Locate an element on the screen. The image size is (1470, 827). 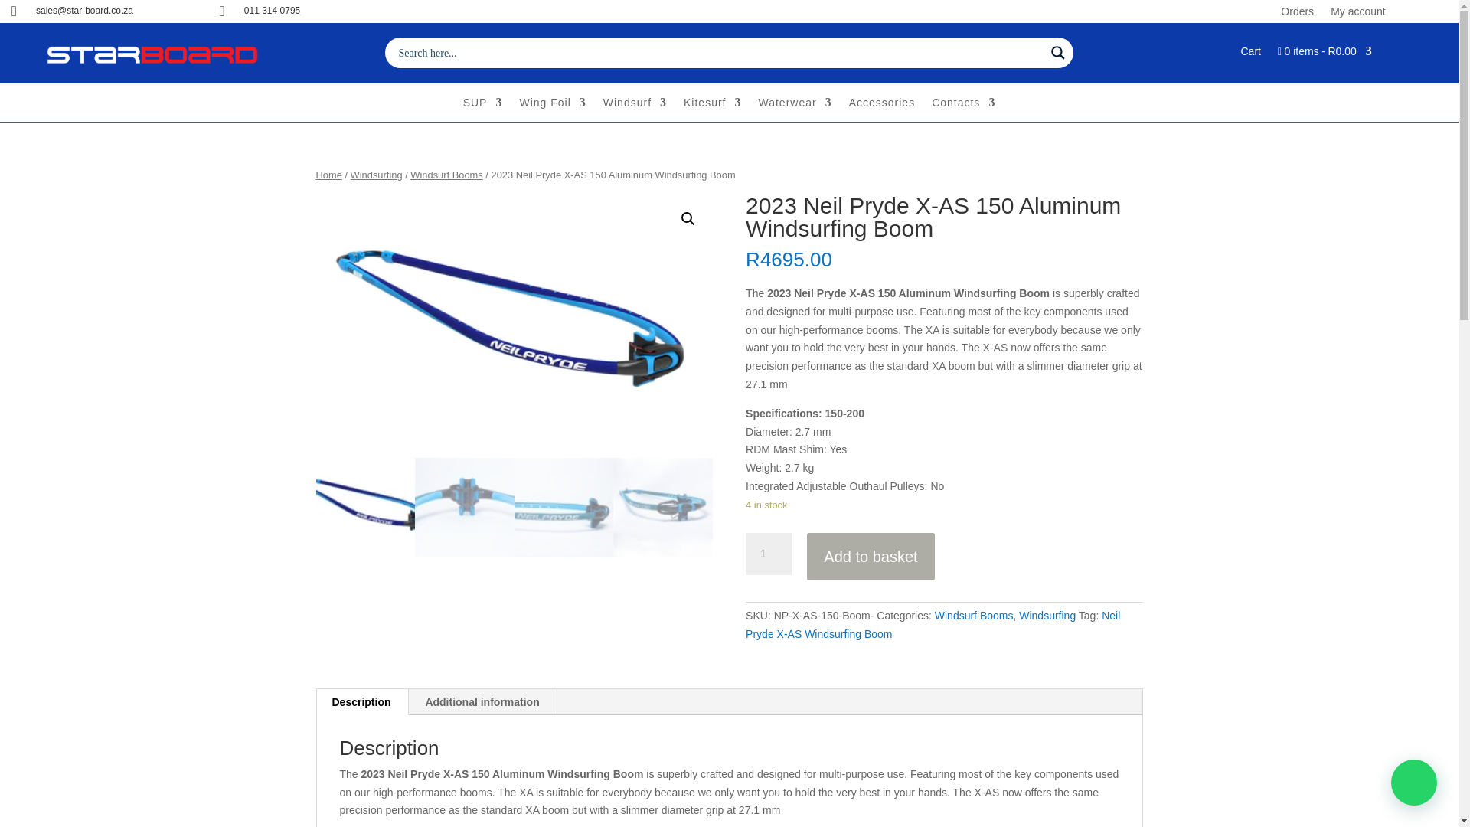
1 is located at coordinates (769, 554).